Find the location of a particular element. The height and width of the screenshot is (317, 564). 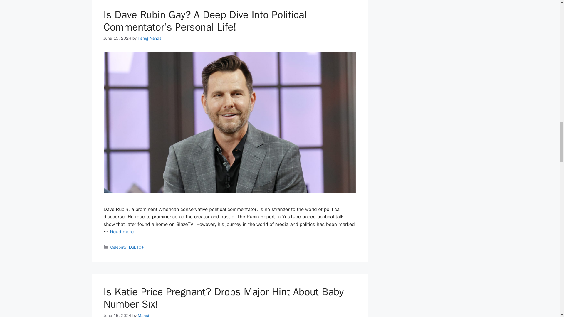

View all posts by Parag Nanda is located at coordinates (149, 38).